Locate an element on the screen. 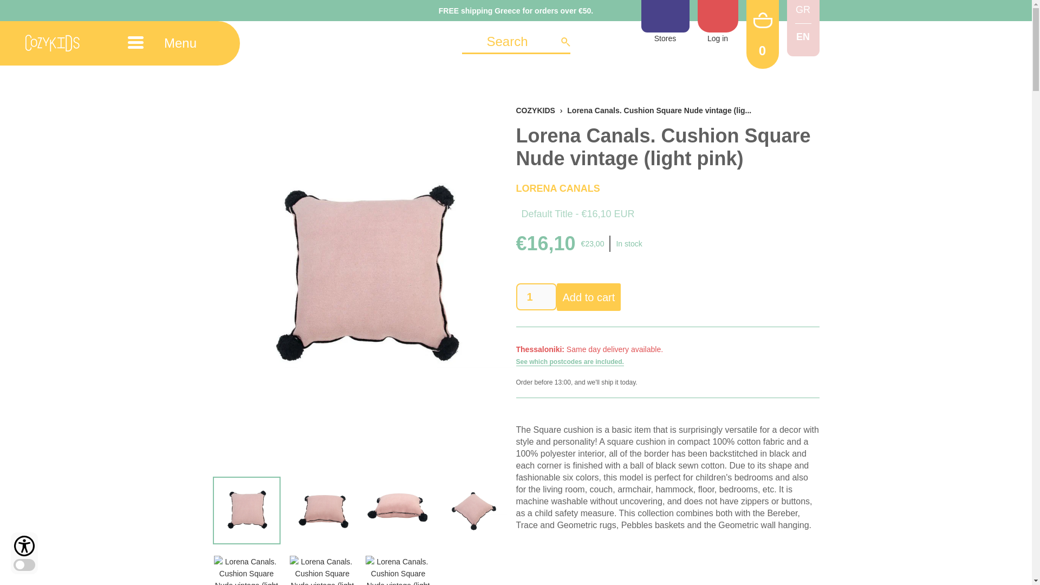 The image size is (1040, 585). Stores is located at coordinates (665, 22).